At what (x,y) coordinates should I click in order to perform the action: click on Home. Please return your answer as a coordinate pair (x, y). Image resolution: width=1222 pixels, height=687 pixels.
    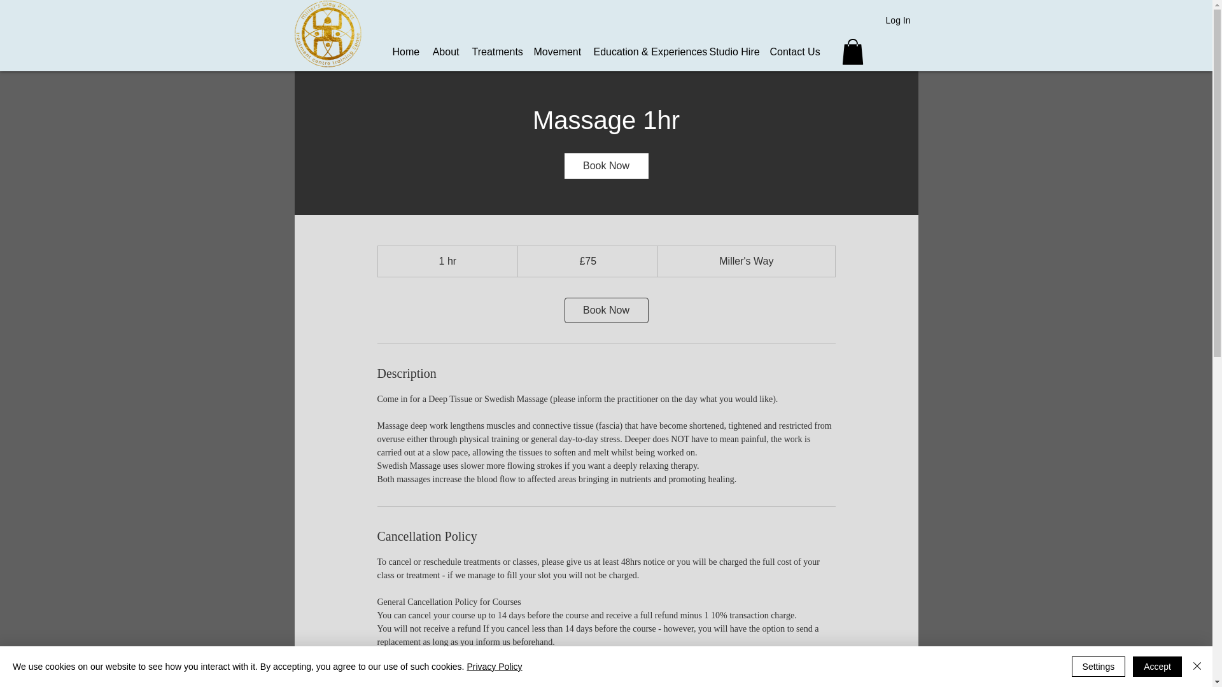
    Looking at the image, I should click on (405, 52).